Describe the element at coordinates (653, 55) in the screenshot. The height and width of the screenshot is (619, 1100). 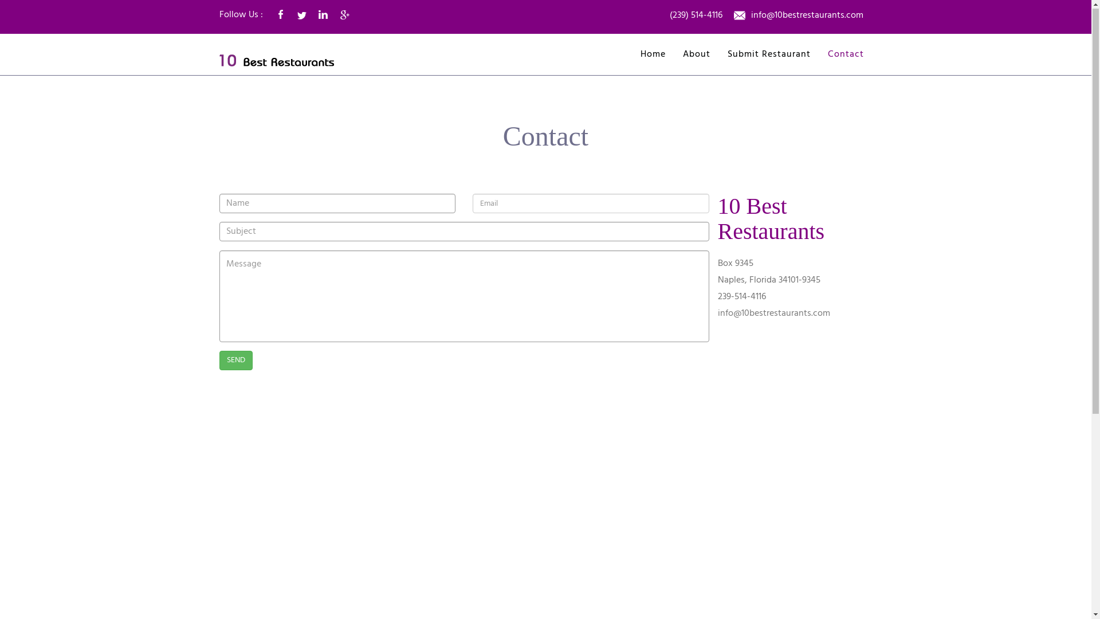
I see `Home` at that location.